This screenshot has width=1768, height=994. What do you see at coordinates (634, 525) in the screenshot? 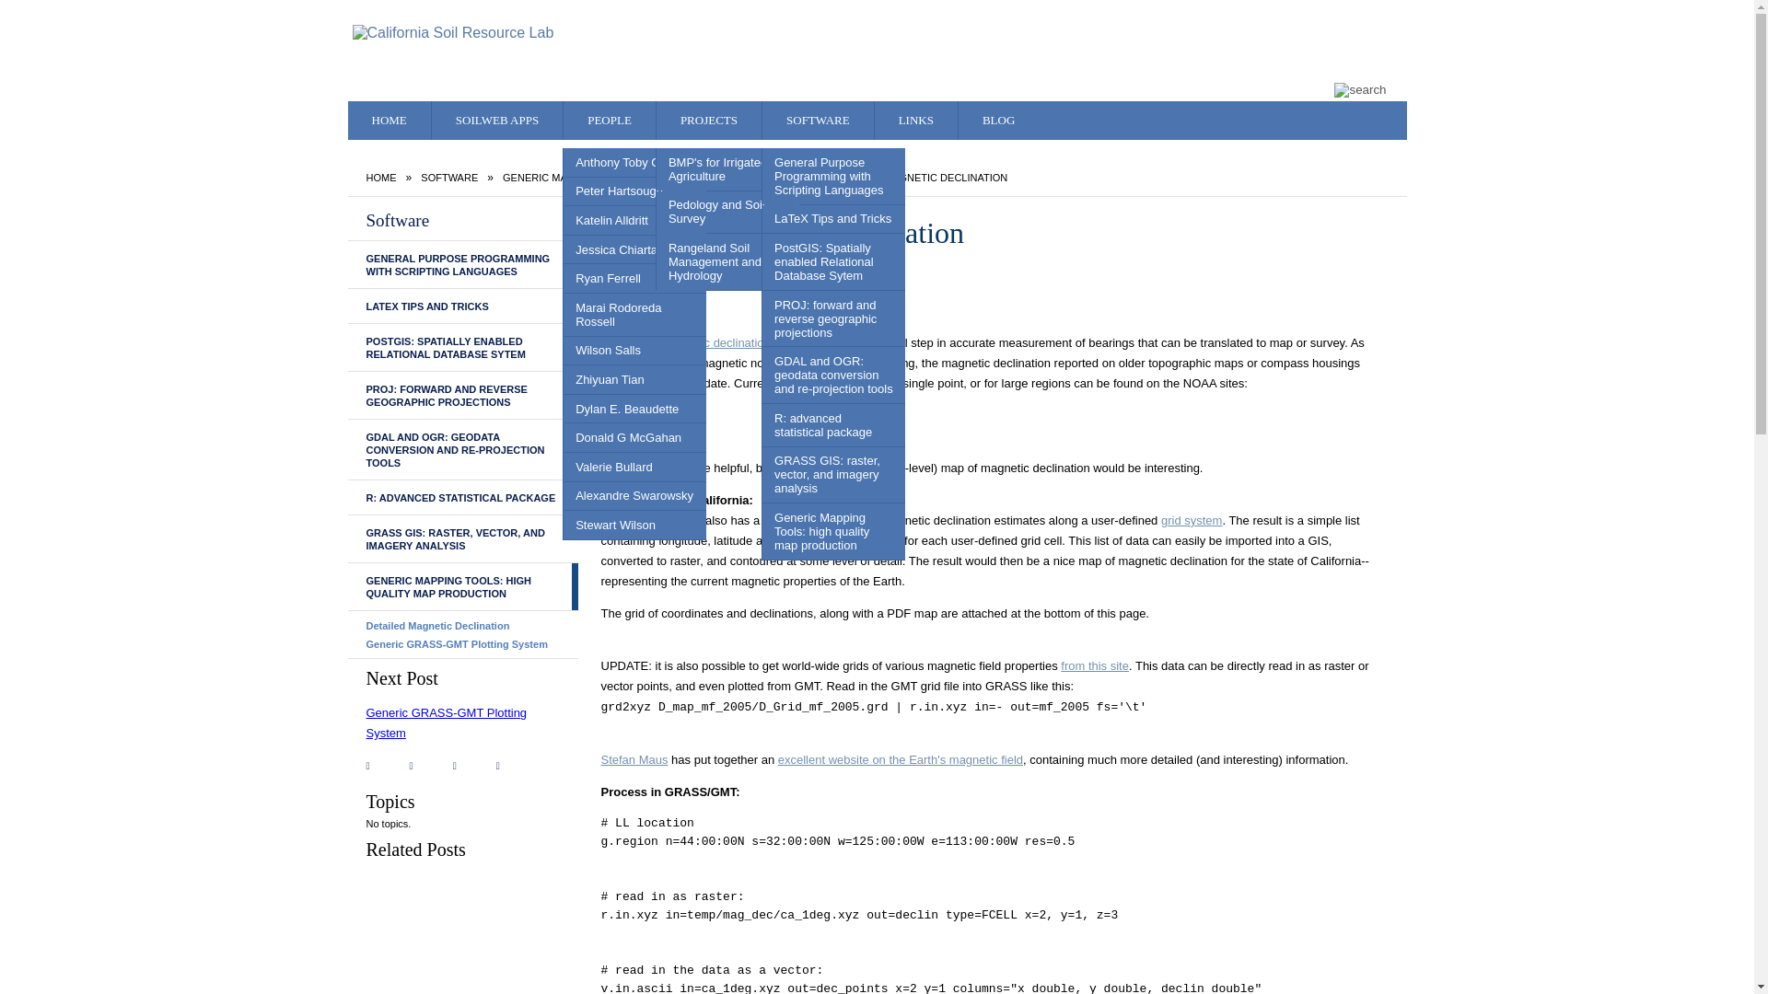
I see `Stewart Wilson` at bounding box center [634, 525].